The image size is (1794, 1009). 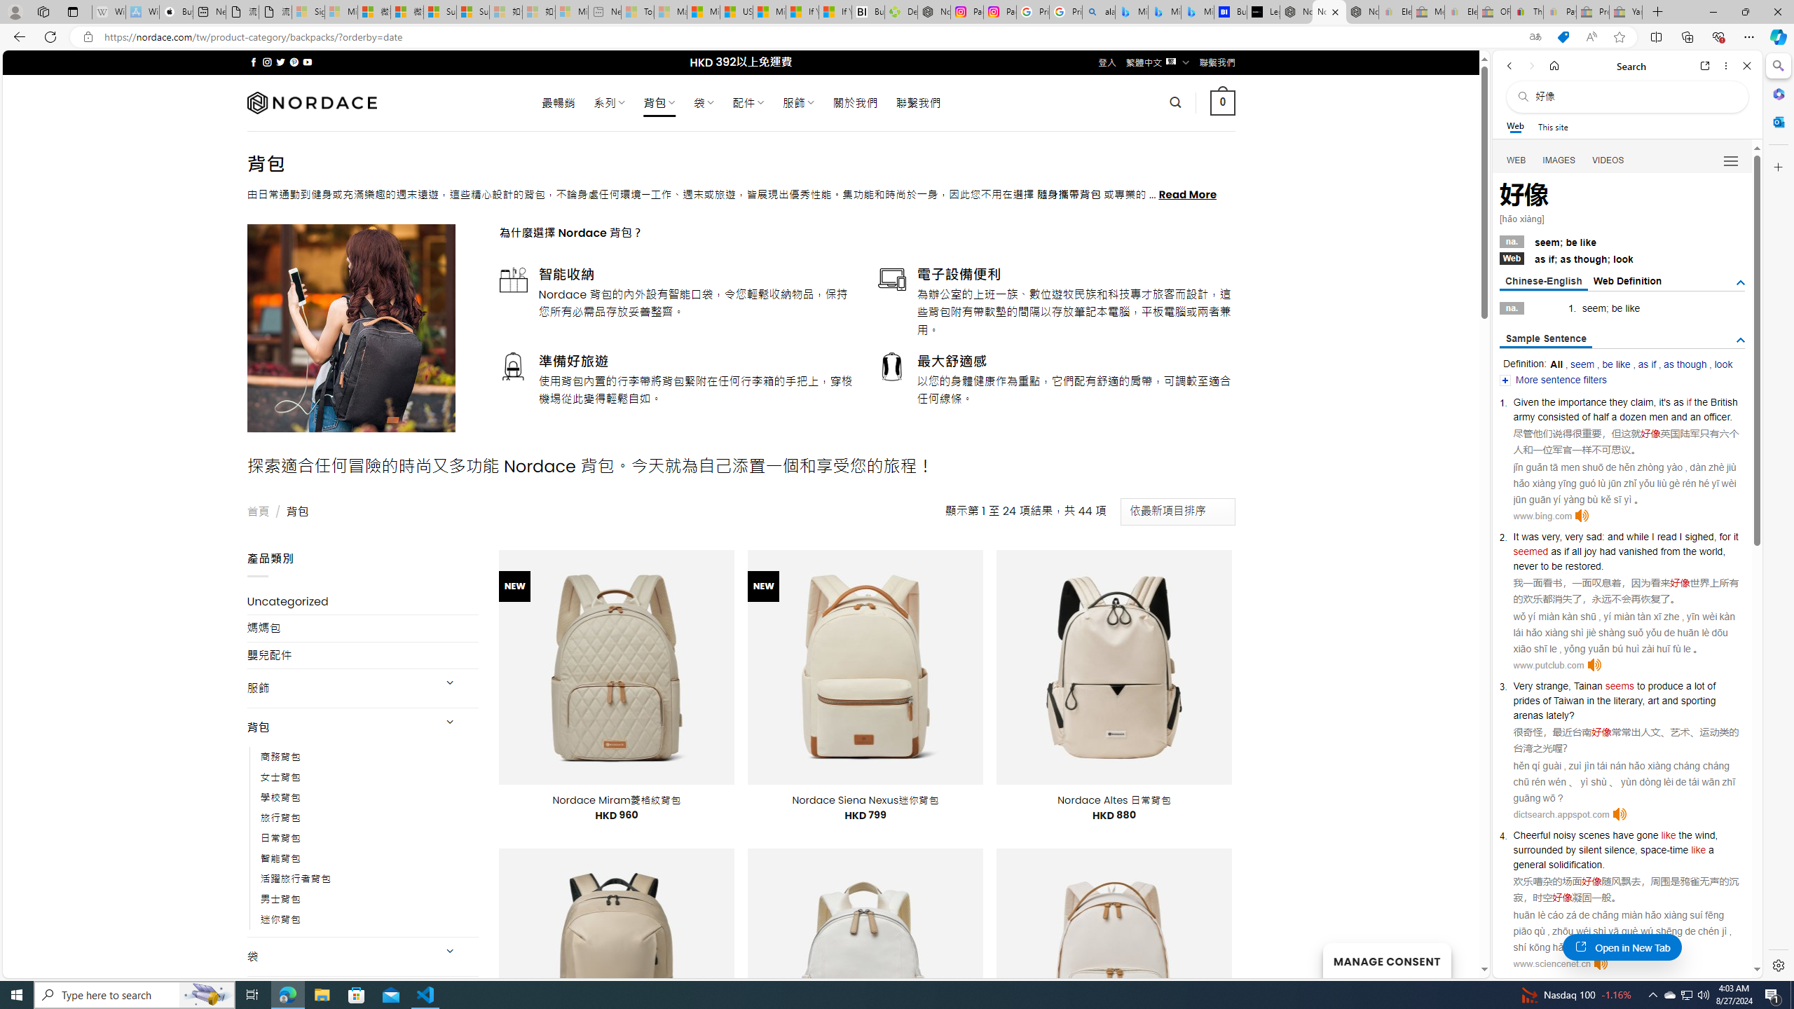 I want to click on Microsoft account | Account Checkup - Sleeping, so click(x=571, y=12).